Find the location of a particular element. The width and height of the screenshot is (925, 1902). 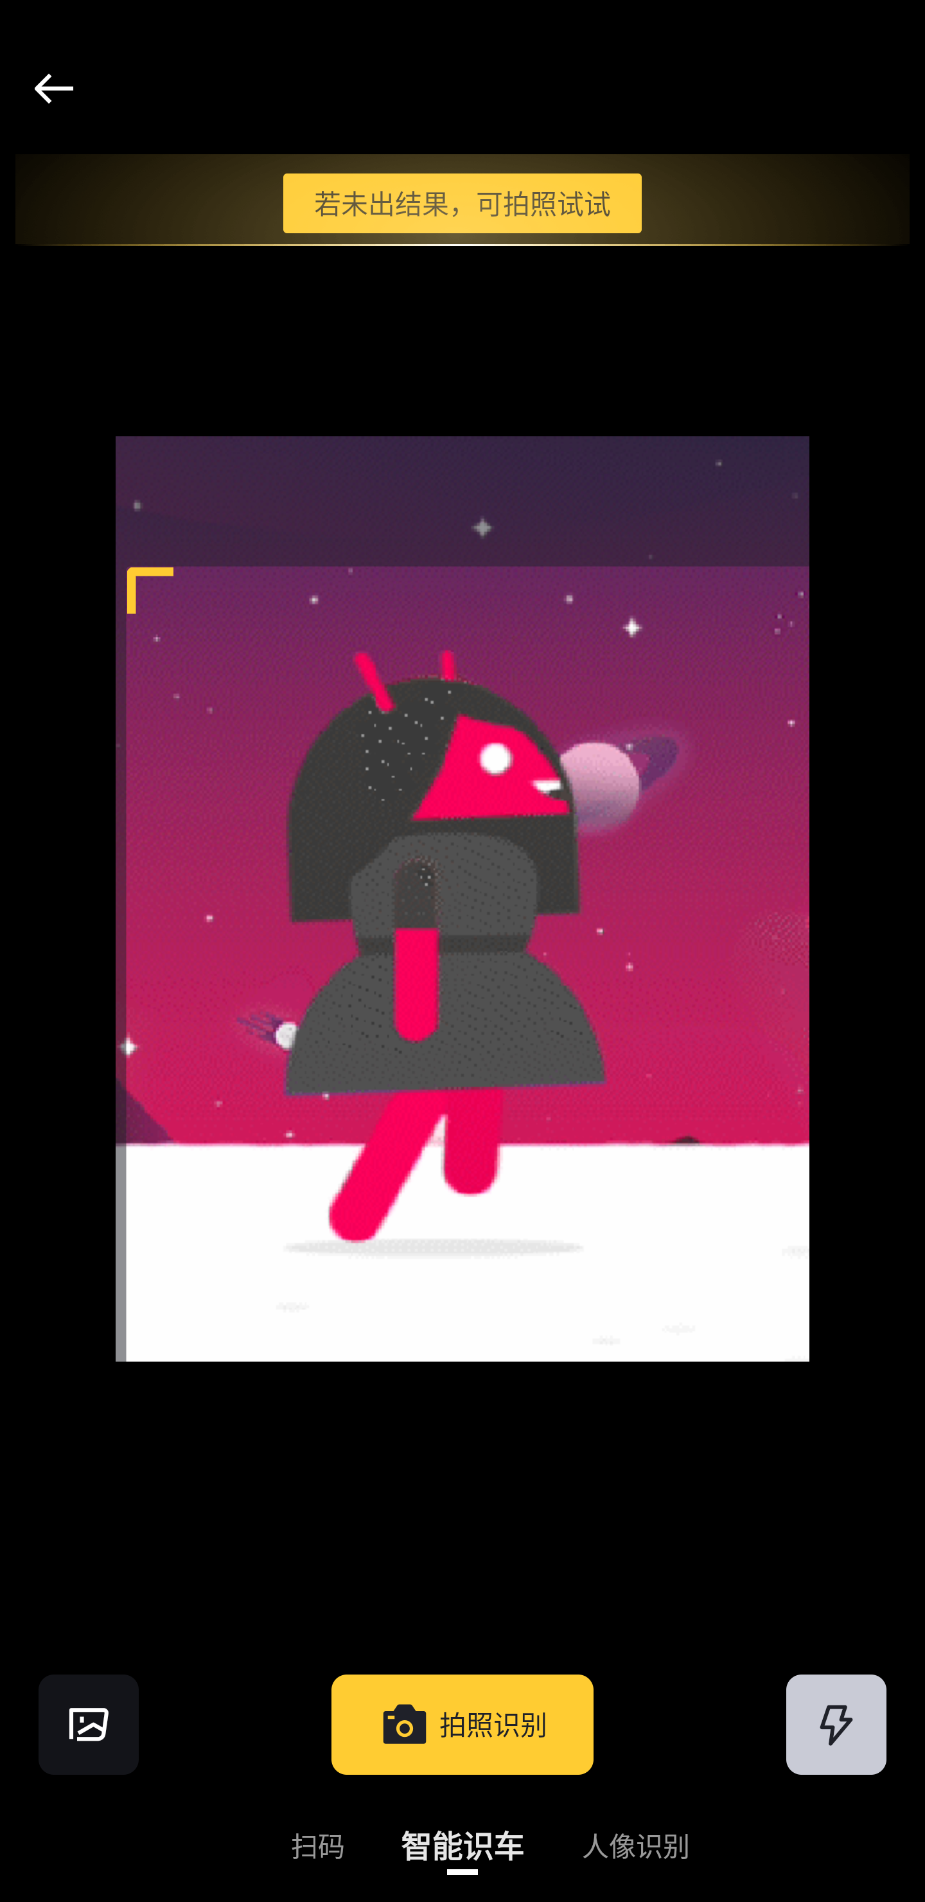

 is located at coordinates (836, 1723).